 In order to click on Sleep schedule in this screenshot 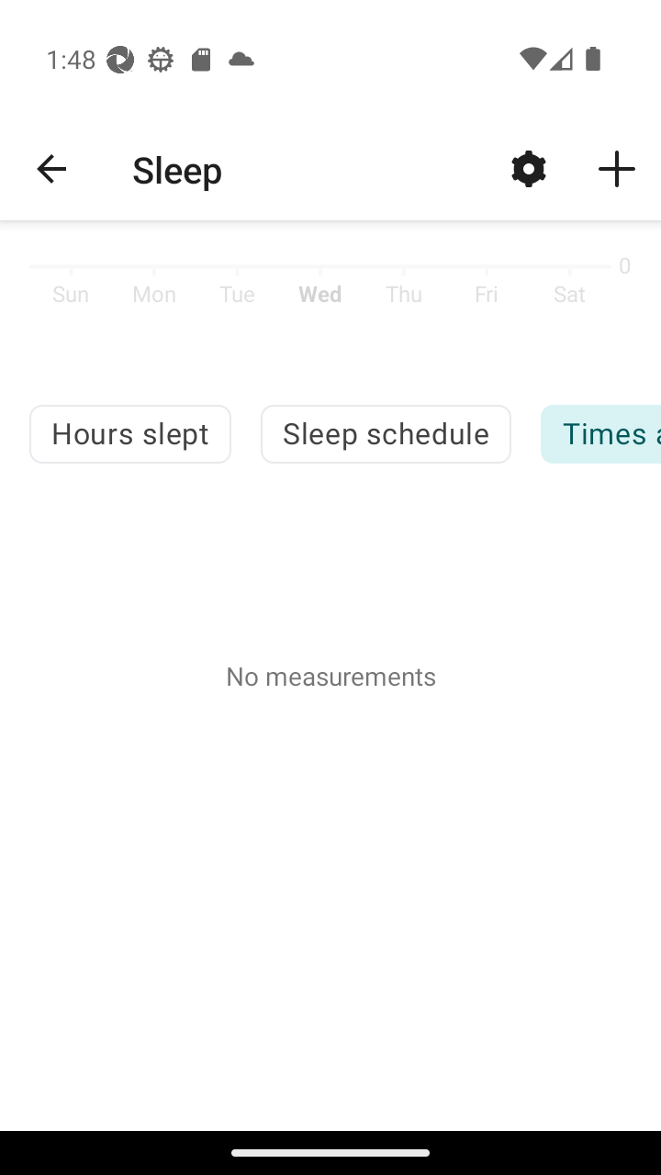, I will do `click(386, 433)`.